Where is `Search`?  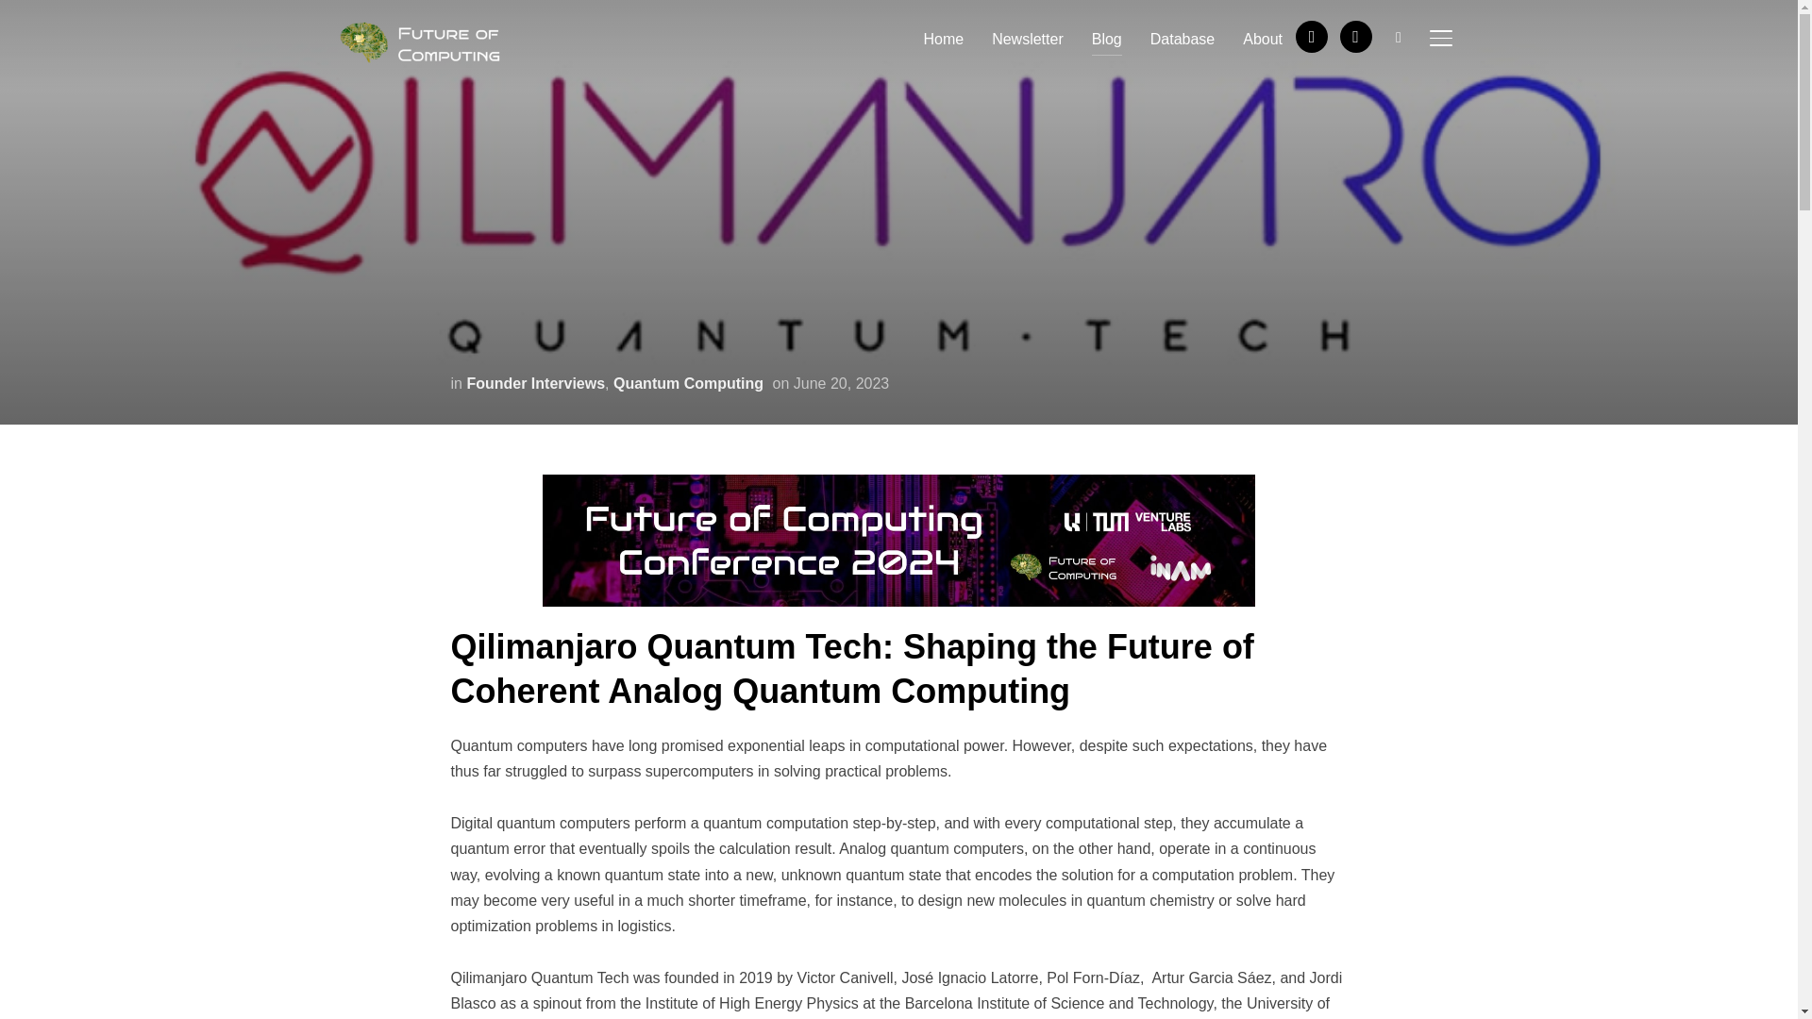 Search is located at coordinates (19, 19).